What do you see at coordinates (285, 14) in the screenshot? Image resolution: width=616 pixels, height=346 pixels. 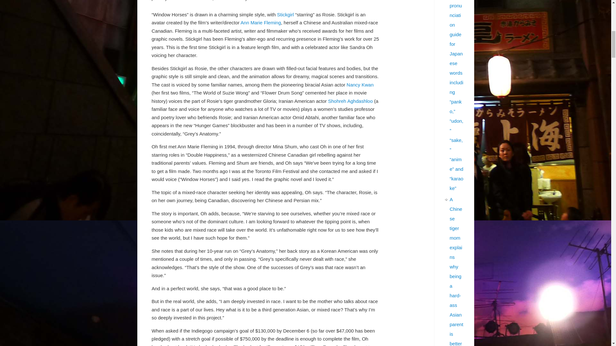 I see `Stickgirl` at bounding box center [285, 14].